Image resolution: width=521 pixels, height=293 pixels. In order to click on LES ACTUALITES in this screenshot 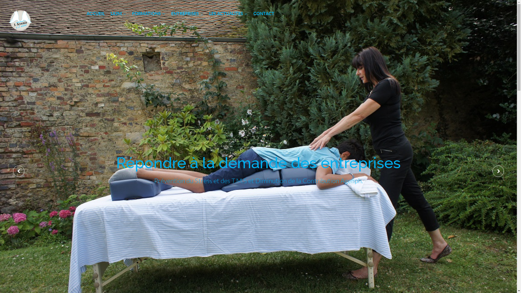, I will do `click(229, 14)`.